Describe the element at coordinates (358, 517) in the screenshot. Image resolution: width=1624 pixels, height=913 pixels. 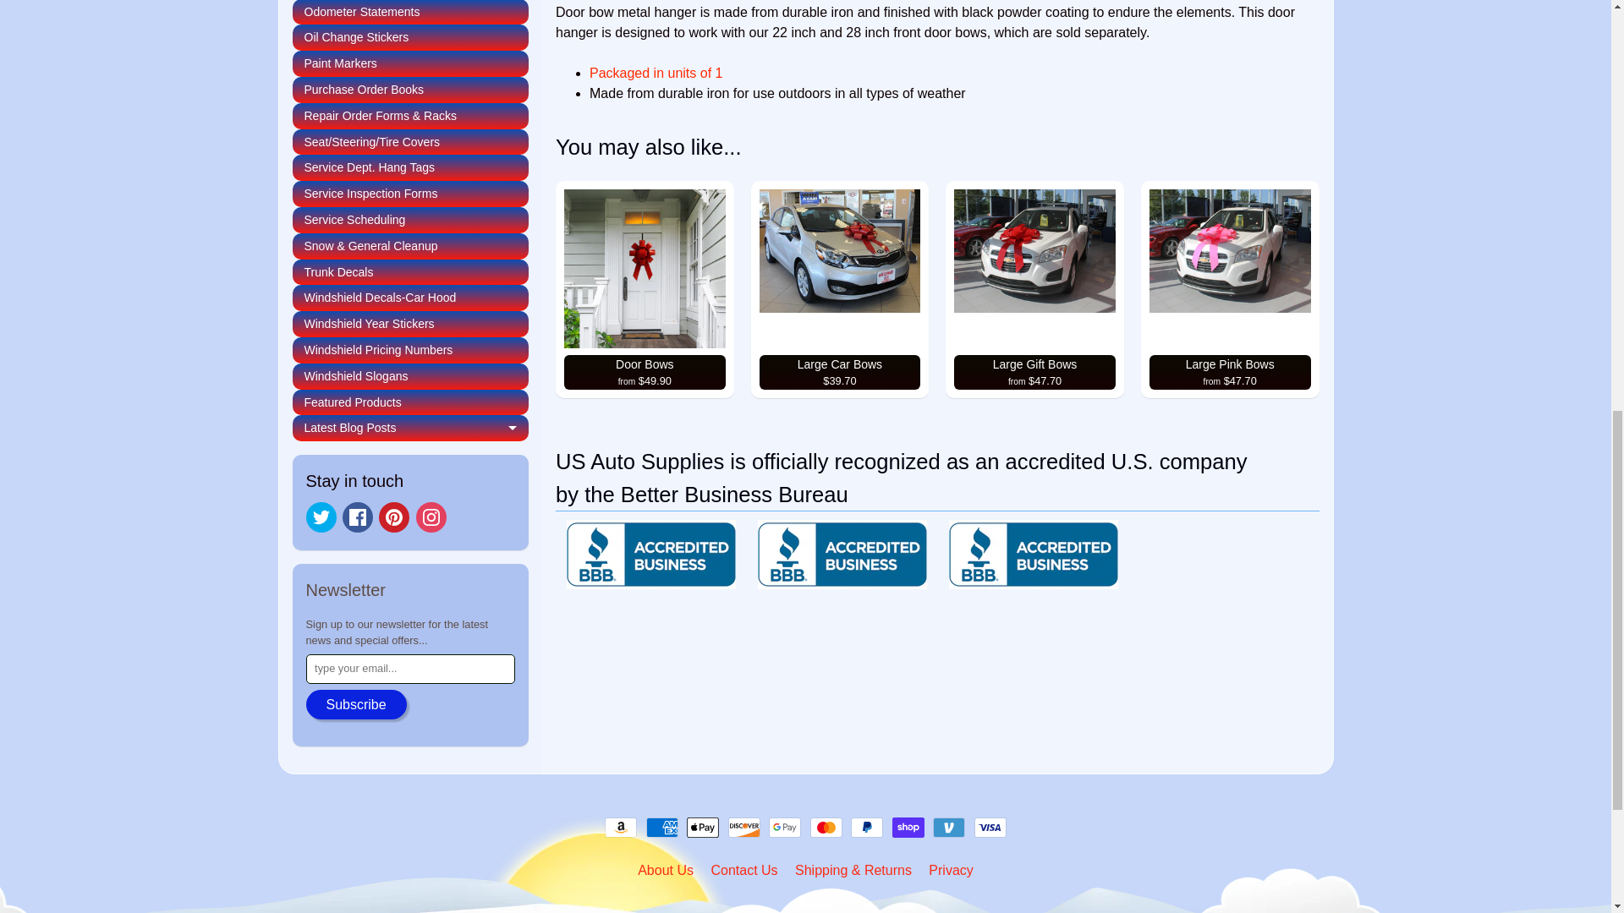
I see `Facebook` at that location.